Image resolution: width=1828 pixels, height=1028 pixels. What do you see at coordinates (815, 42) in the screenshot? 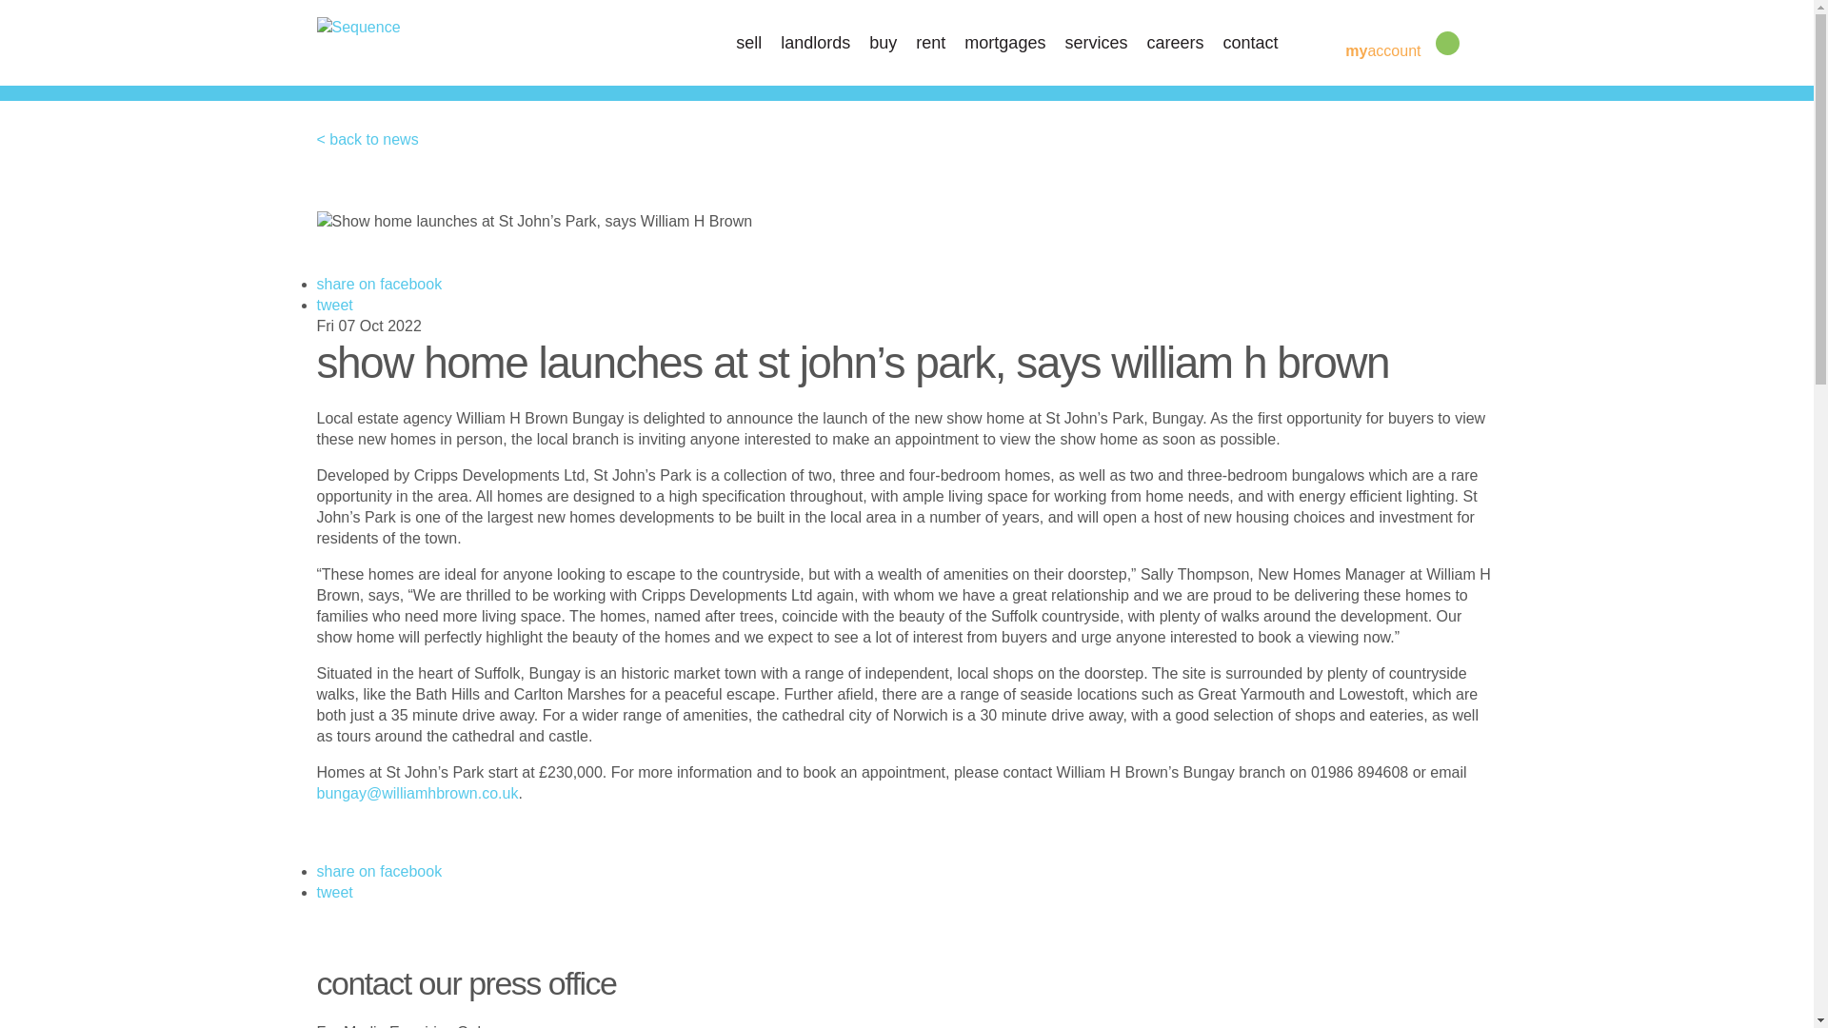
I see `landlords` at bounding box center [815, 42].